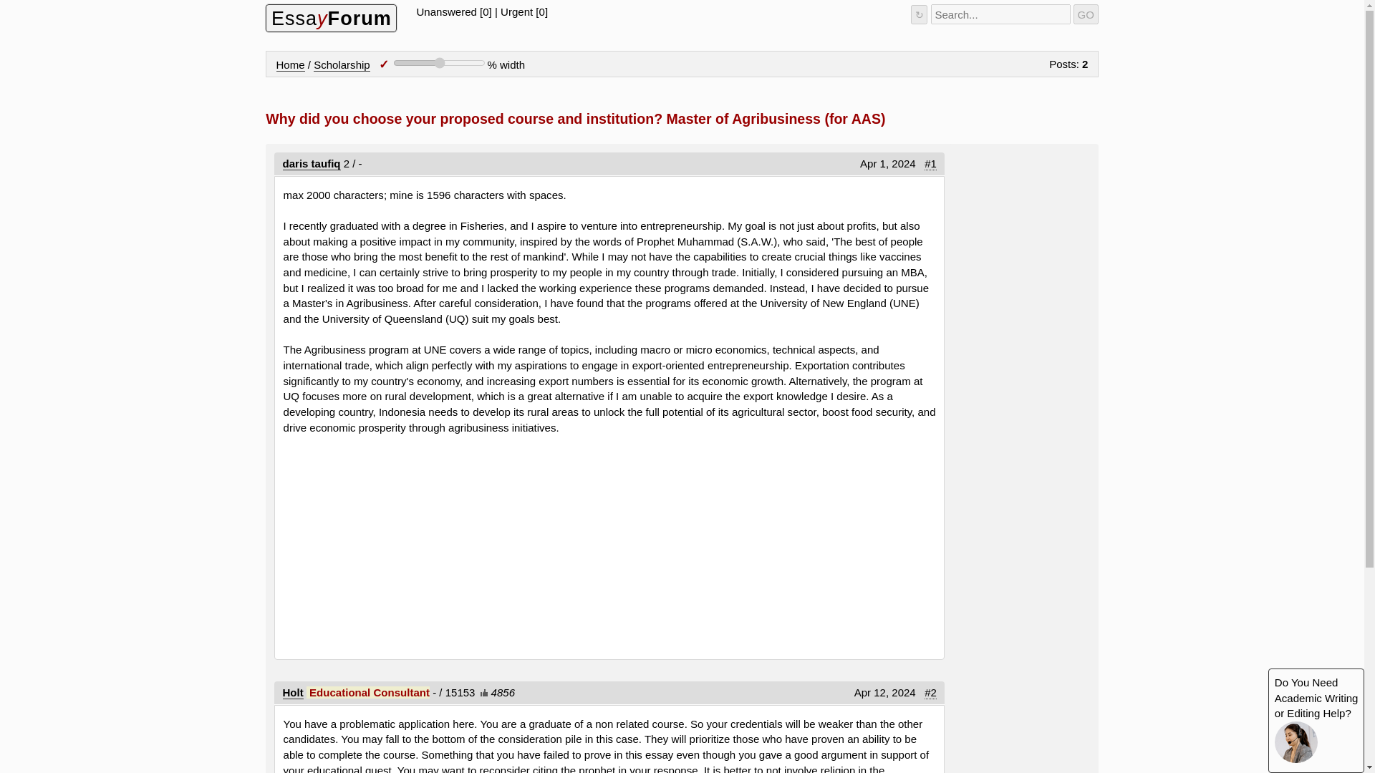 The height and width of the screenshot is (773, 1375). I want to click on 60, so click(439, 63).